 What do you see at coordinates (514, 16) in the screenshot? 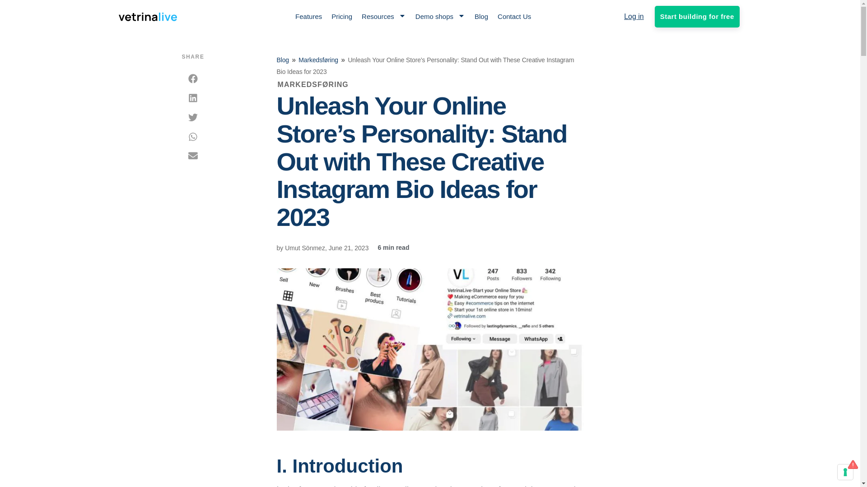
I see `Contact Us` at bounding box center [514, 16].